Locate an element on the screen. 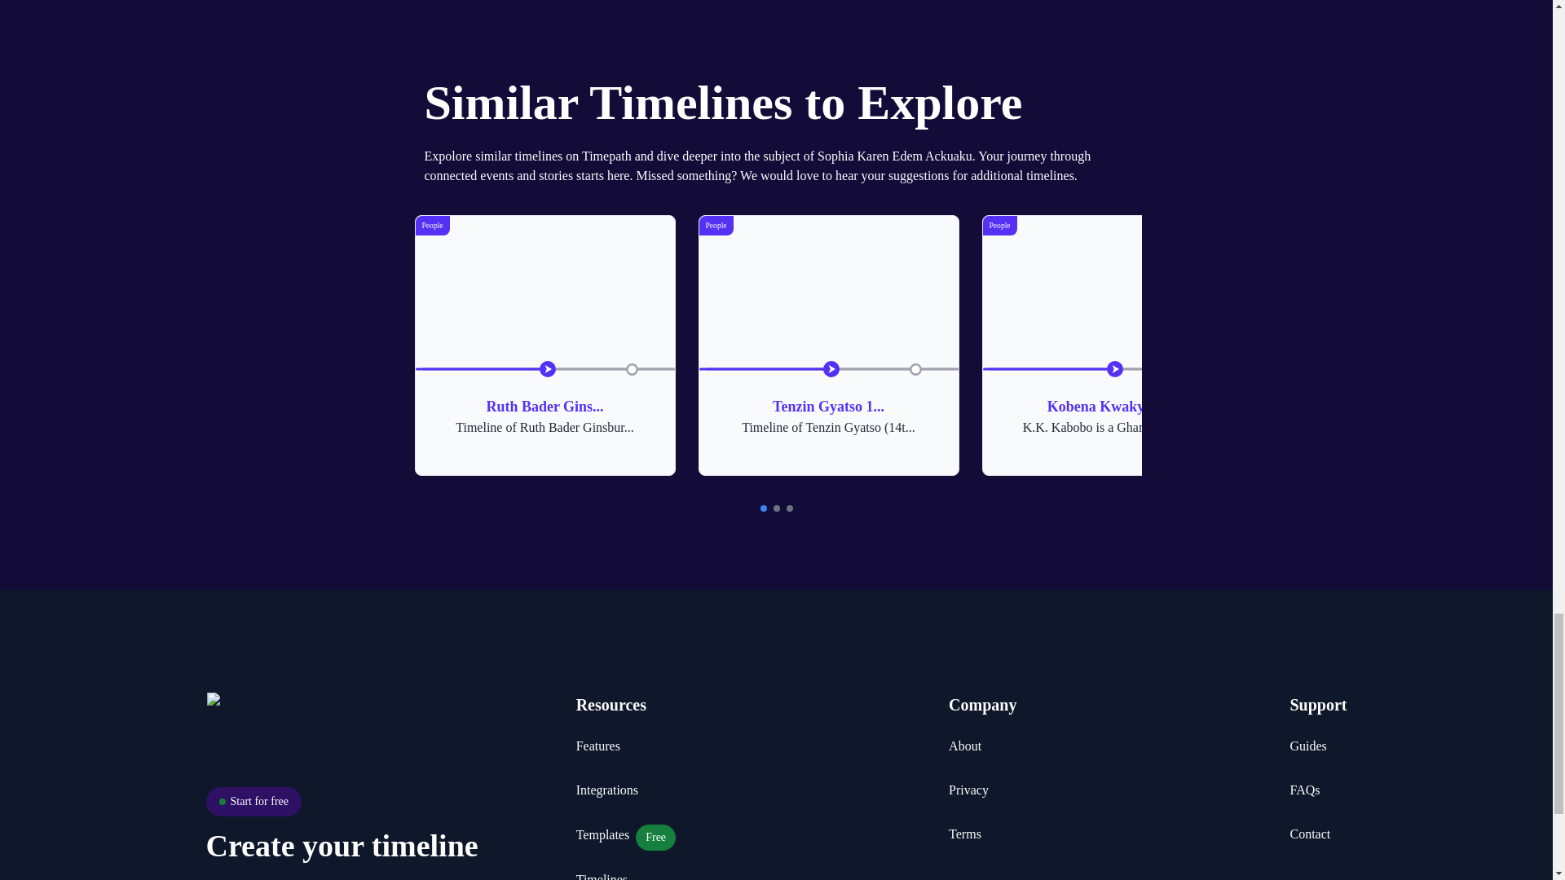 This screenshot has width=1565, height=880. Privacy is located at coordinates (606, 790).